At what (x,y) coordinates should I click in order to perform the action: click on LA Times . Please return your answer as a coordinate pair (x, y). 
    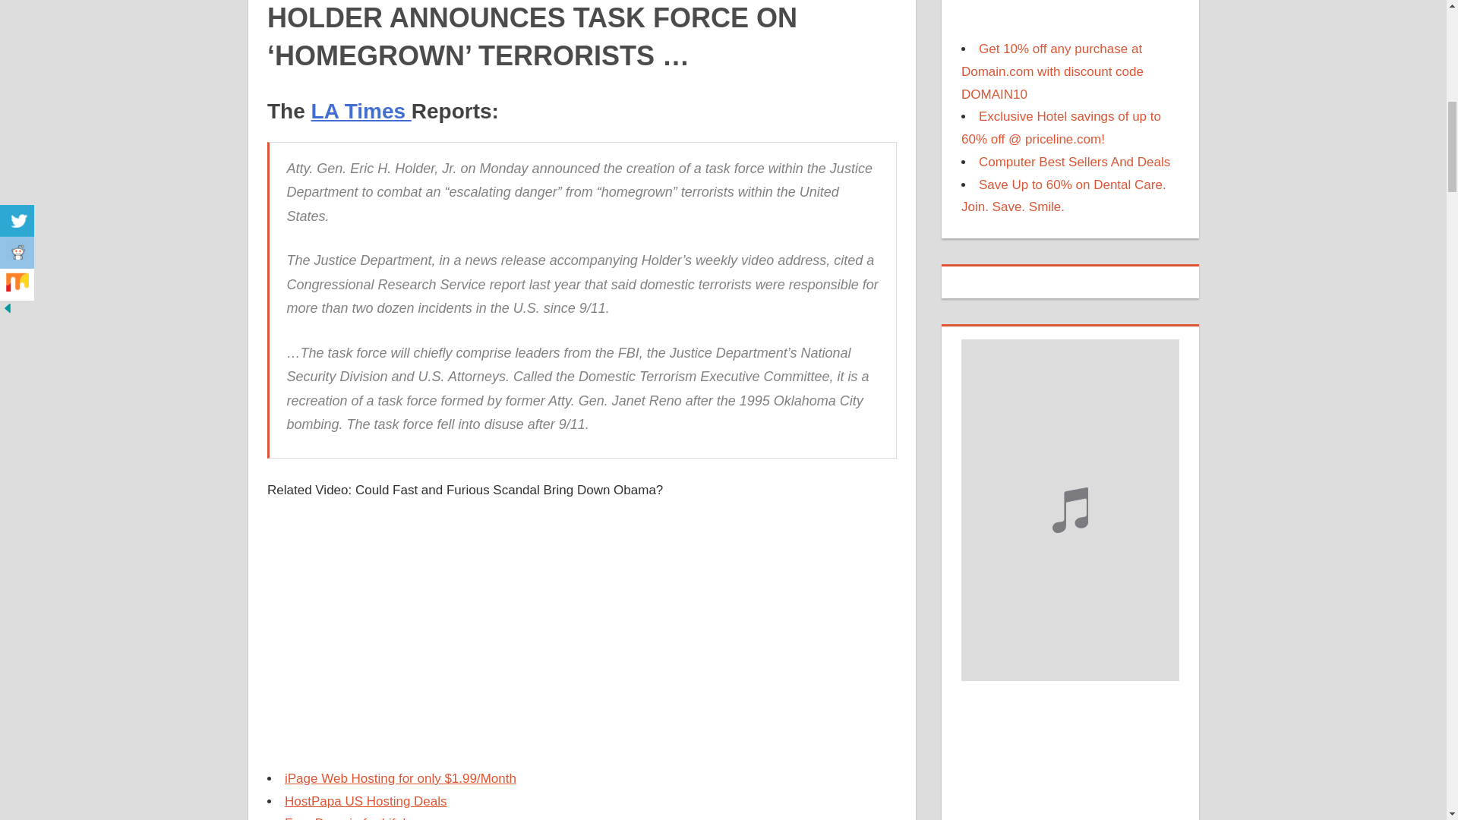
    Looking at the image, I should click on (361, 111).